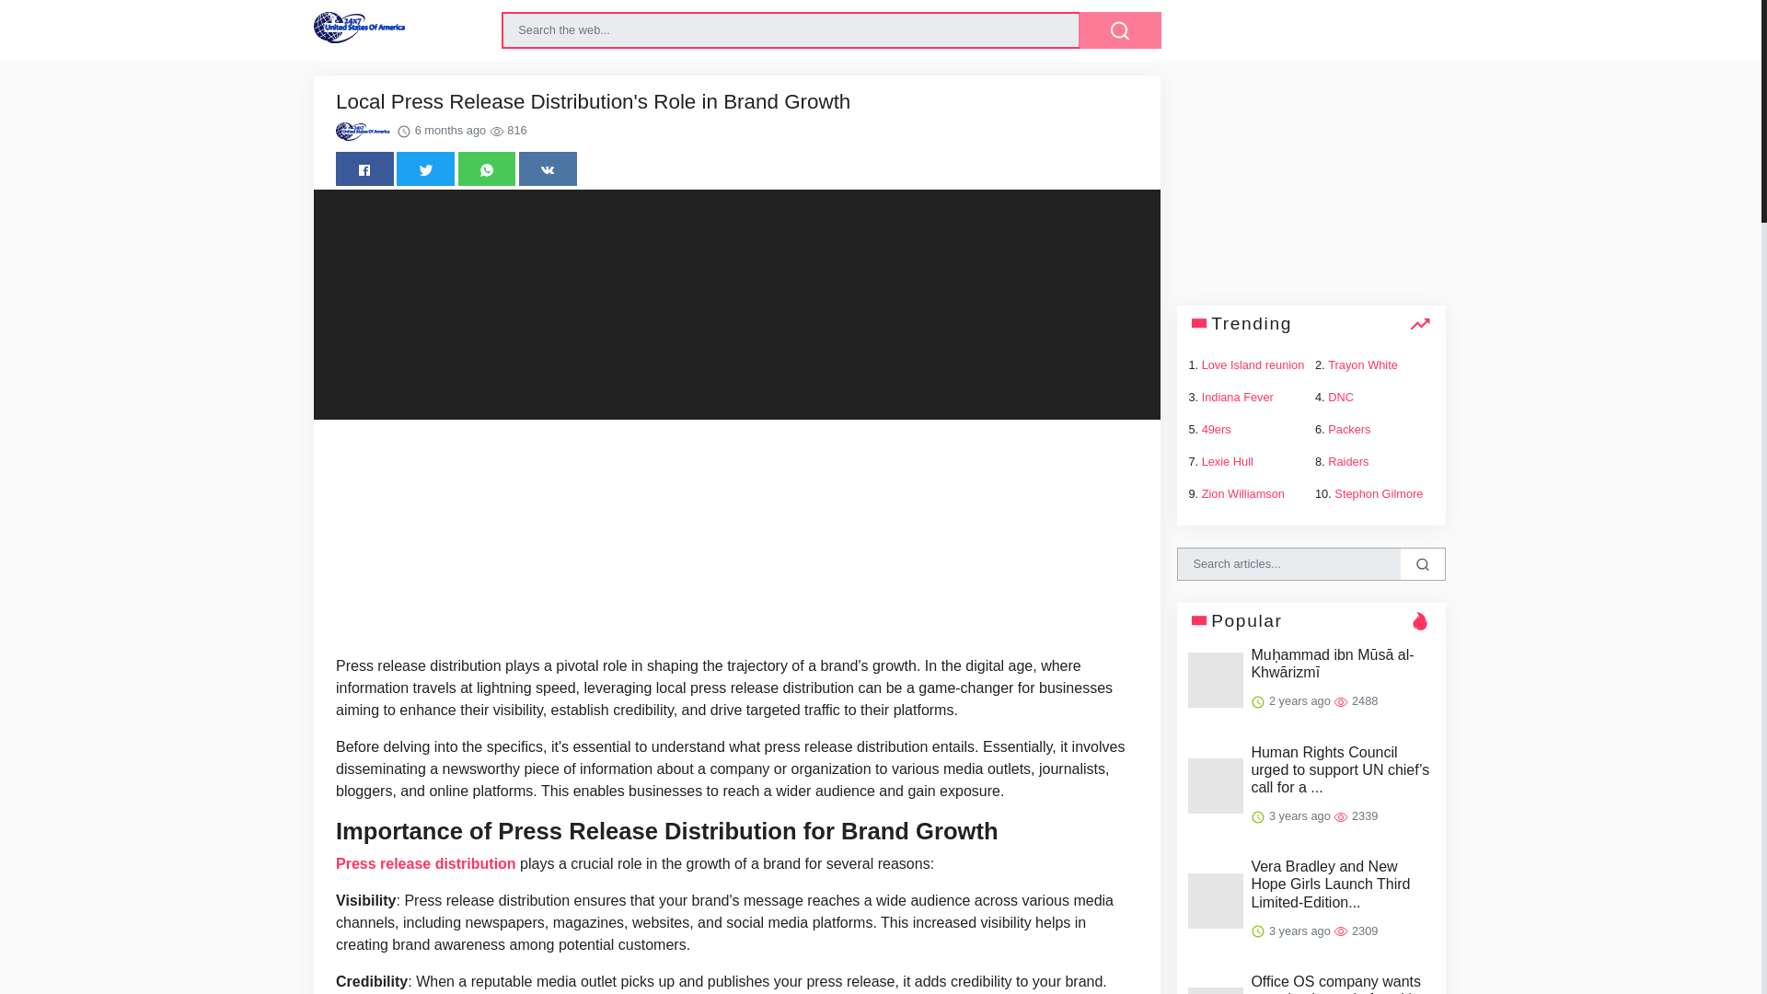 This screenshot has width=1767, height=994. What do you see at coordinates (1362, 364) in the screenshot?
I see `Trayon White` at bounding box center [1362, 364].